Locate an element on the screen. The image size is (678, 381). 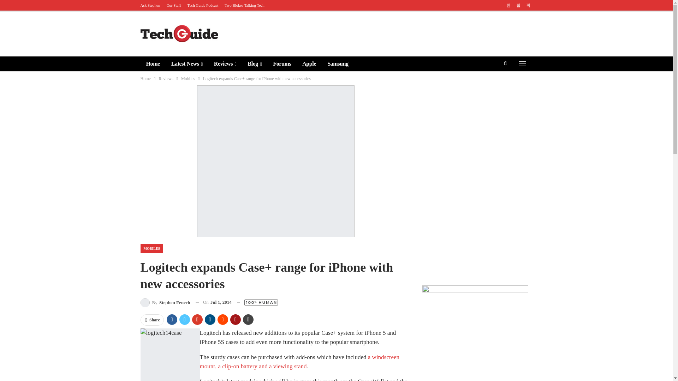
Our Staff is located at coordinates (173, 5).